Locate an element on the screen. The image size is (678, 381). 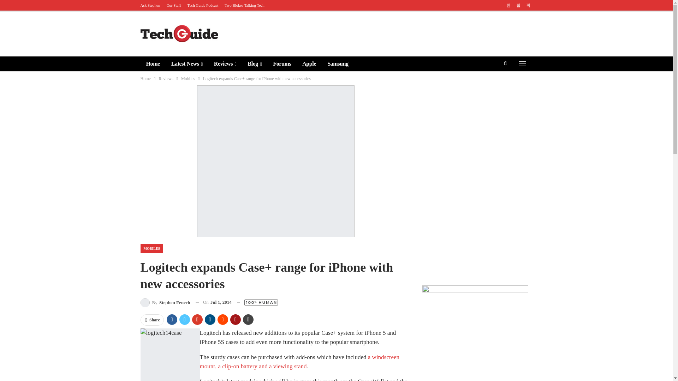
Our Staff is located at coordinates (173, 5).